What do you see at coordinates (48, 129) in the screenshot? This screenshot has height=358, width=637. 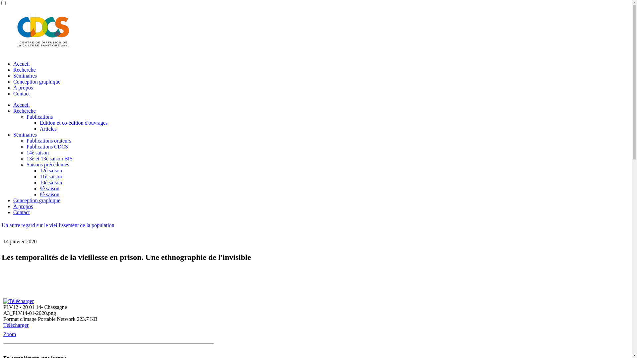 I see `Articles` at bounding box center [48, 129].